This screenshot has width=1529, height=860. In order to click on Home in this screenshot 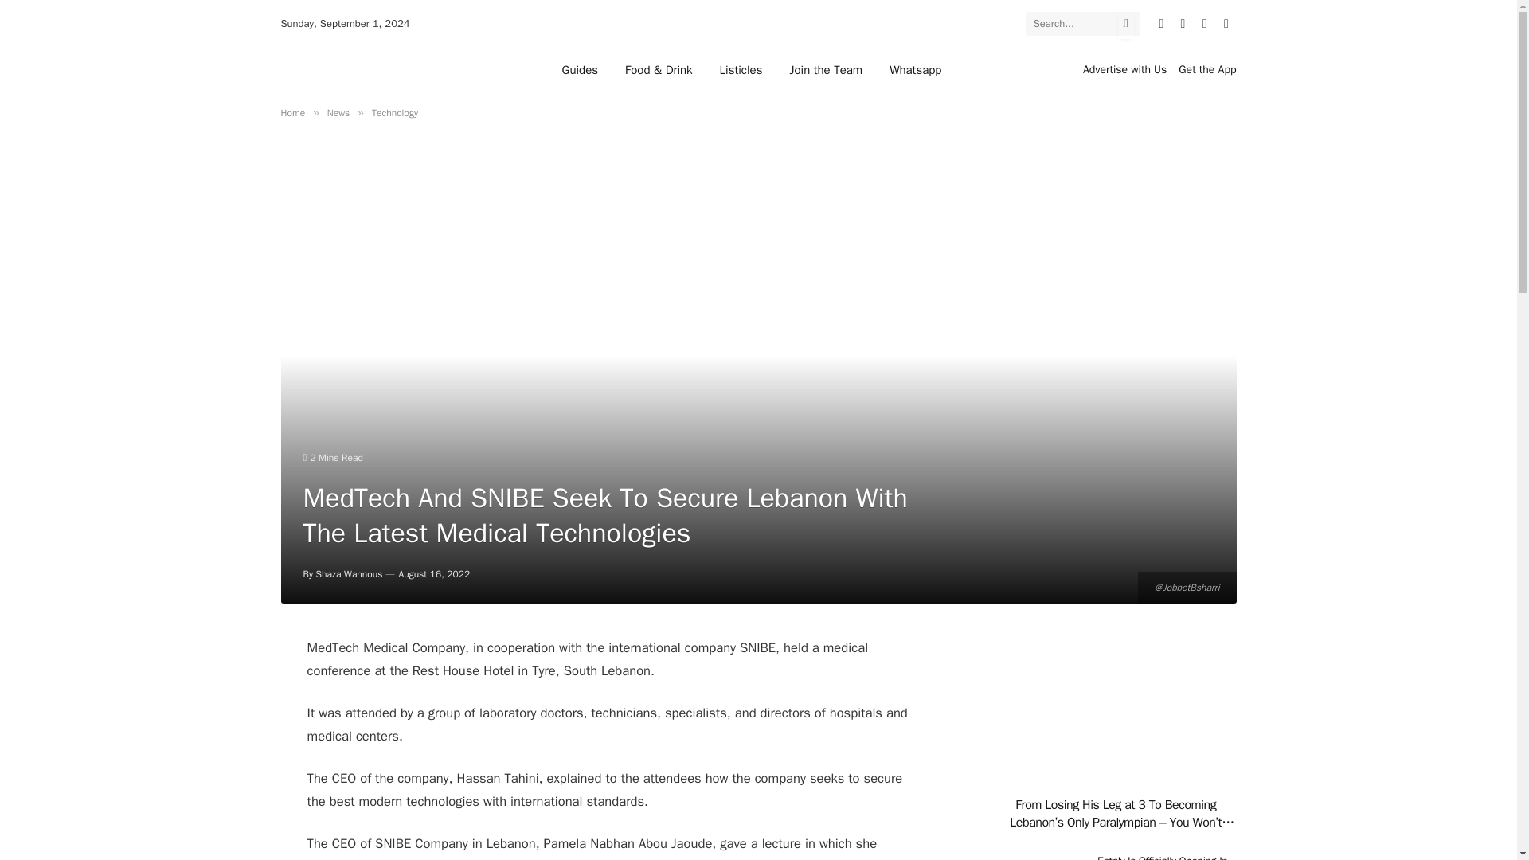, I will do `click(291, 113)`.